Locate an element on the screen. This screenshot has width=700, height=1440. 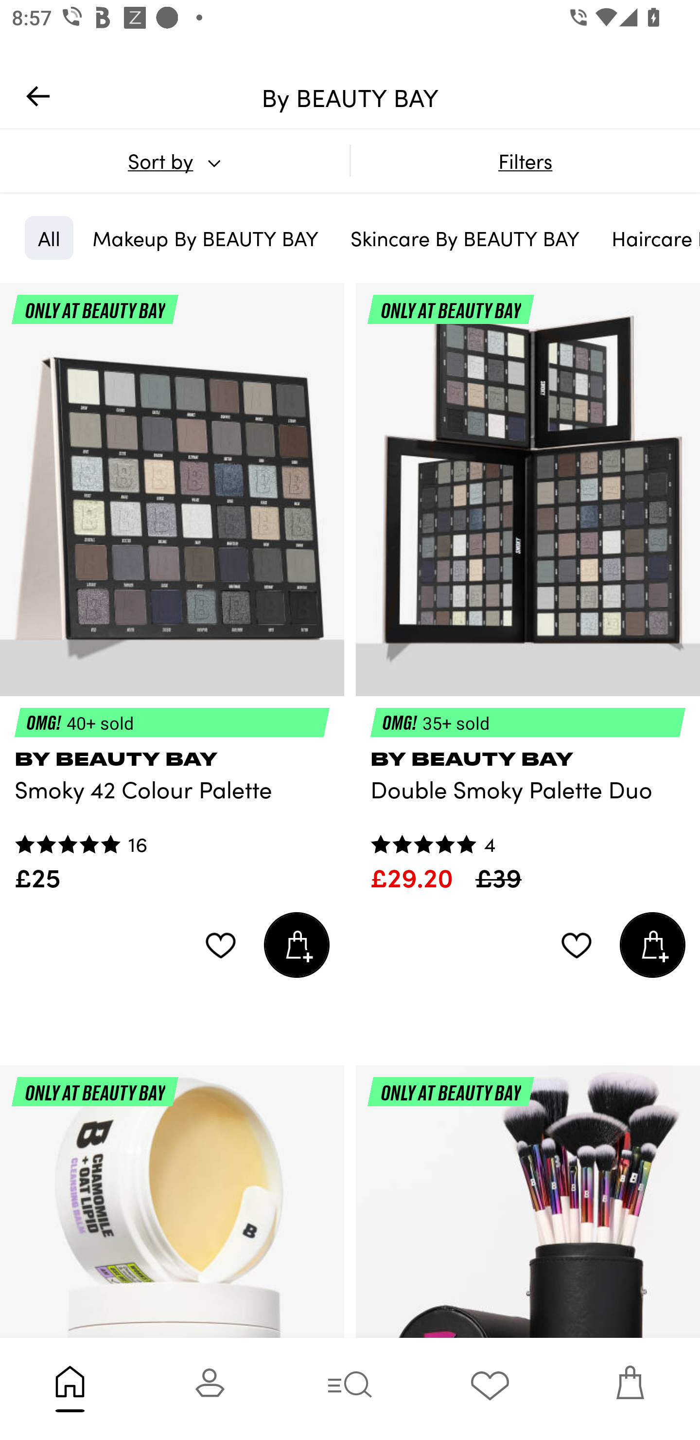
Sort by is located at coordinates (175, 161).